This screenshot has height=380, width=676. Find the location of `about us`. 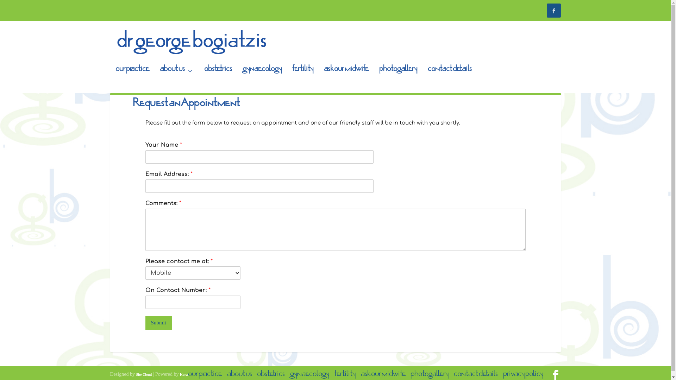

about us is located at coordinates (239, 376).